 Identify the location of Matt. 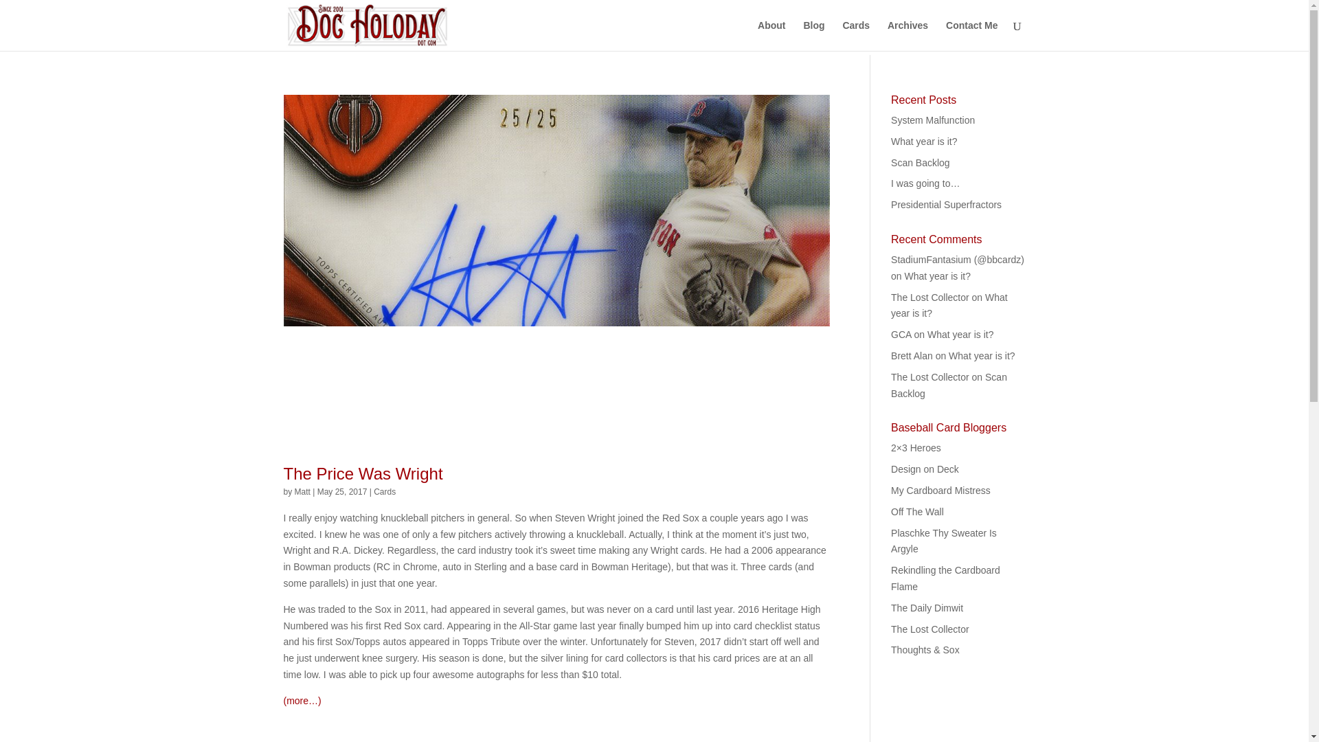
(302, 491).